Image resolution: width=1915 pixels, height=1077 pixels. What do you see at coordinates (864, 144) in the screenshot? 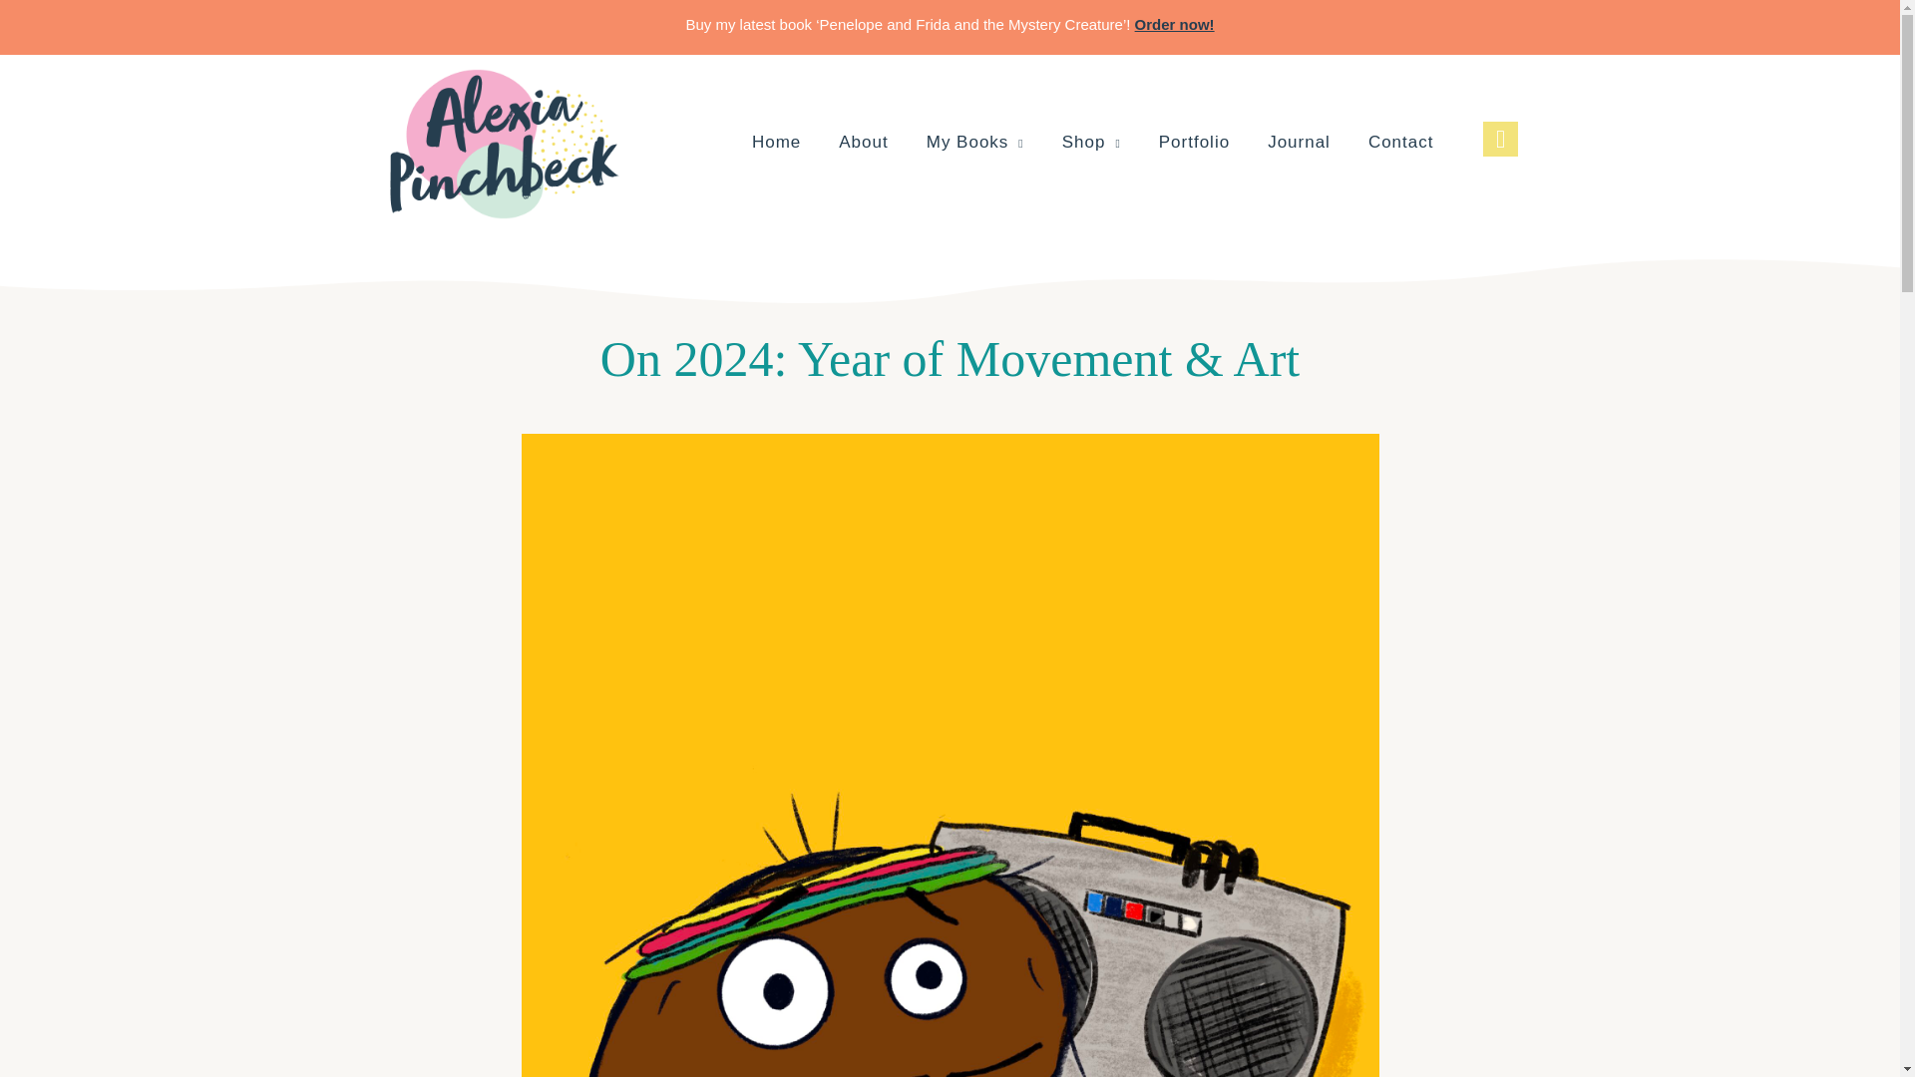
I see `About` at bounding box center [864, 144].